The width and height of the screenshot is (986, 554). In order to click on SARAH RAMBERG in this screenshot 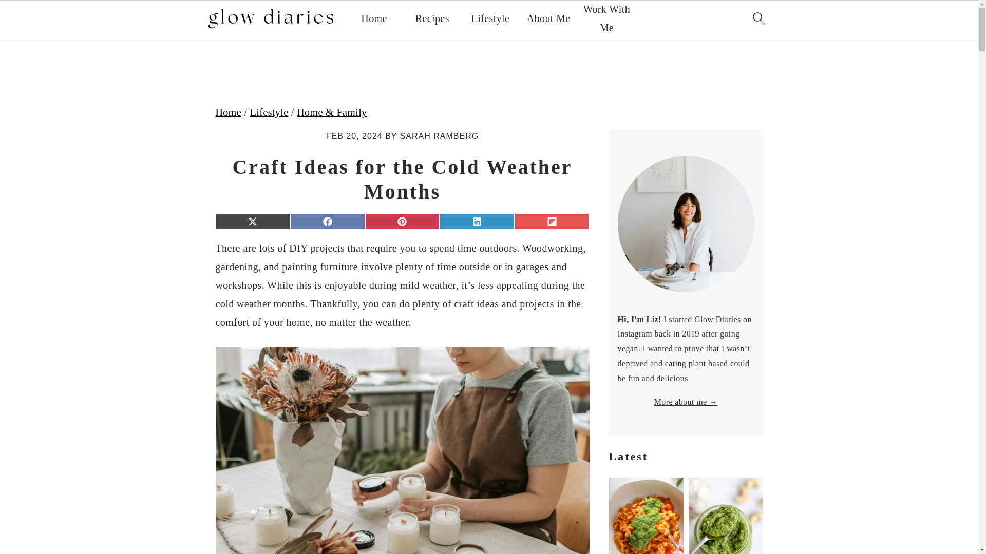, I will do `click(439, 136)`.